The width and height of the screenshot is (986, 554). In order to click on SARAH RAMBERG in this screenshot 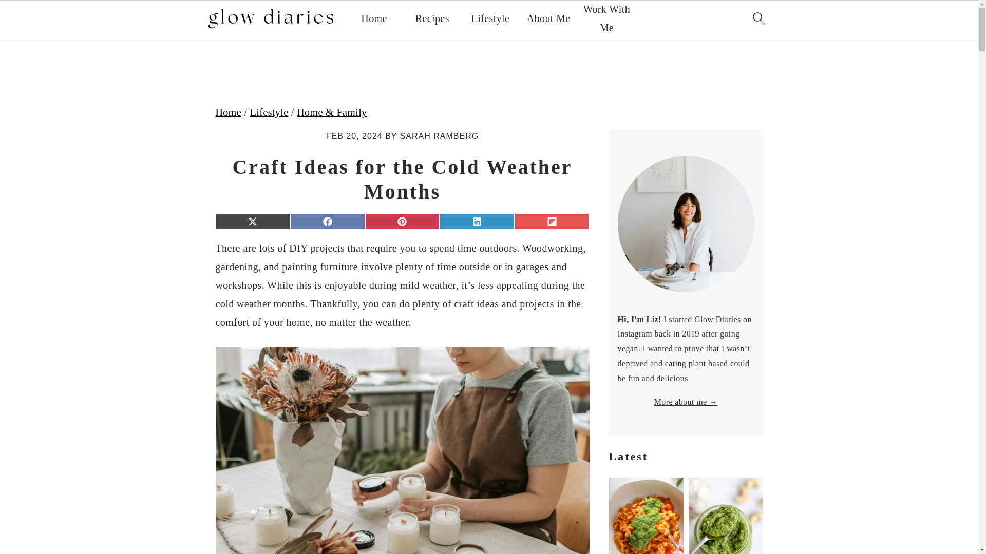, I will do `click(439, 136)`.